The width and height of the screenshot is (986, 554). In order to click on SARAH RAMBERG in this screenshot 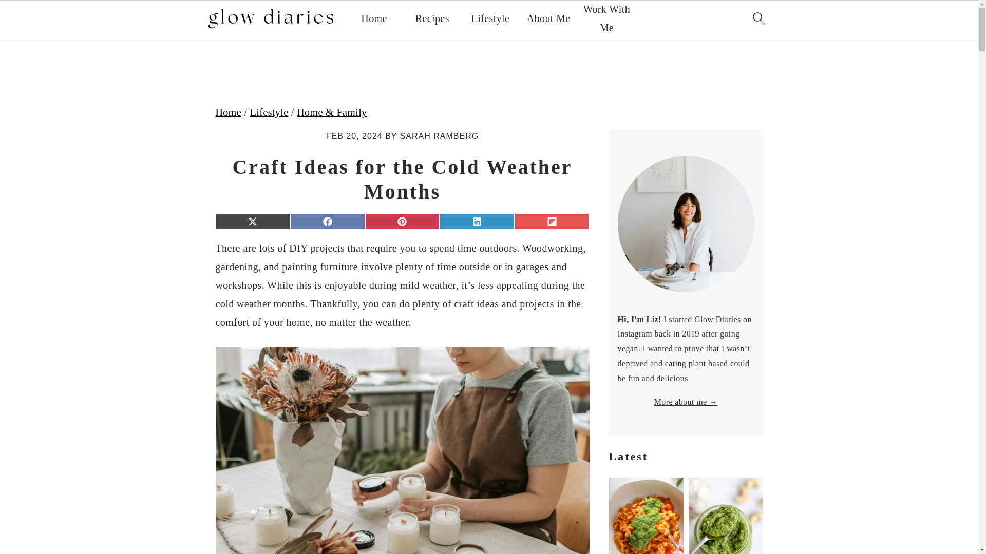, I will do `click(439, 136)`.